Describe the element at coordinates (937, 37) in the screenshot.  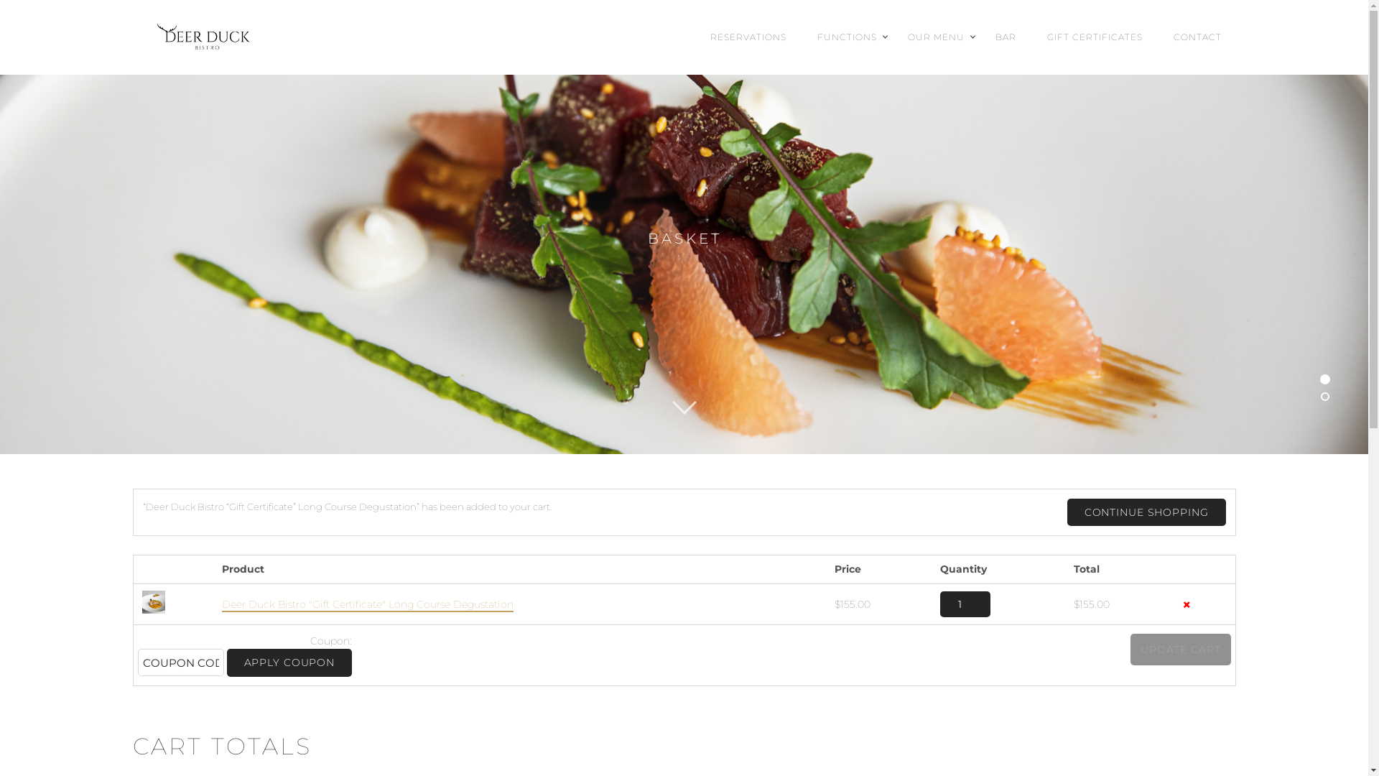
I see `OUR MENU` at that location.